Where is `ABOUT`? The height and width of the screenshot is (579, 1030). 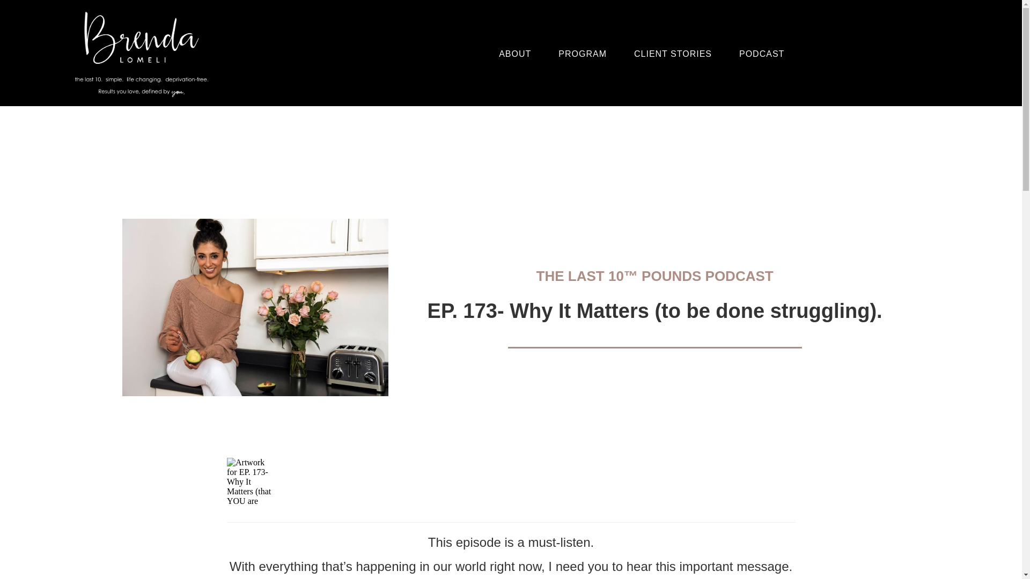 ABOUT is located at coordinates (515, 54).